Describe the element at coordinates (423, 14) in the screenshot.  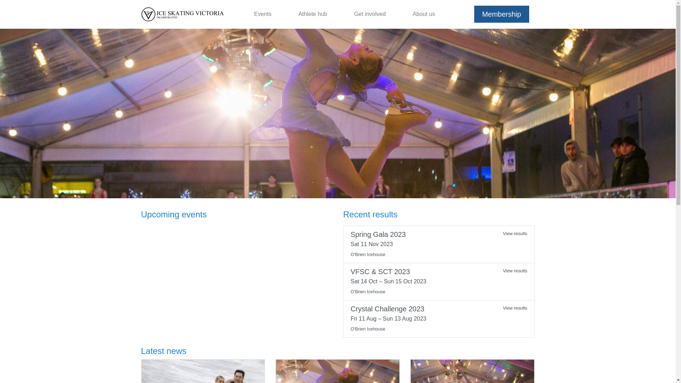
I see `About us` at that location.